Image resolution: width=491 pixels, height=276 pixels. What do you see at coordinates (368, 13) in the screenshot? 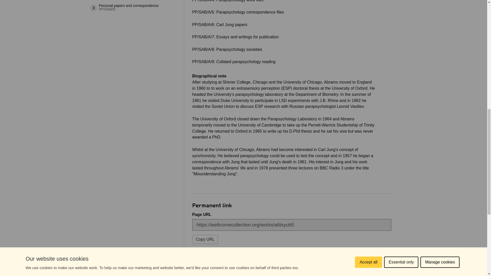
I see `Accept all` at bounding box center [368, 13].